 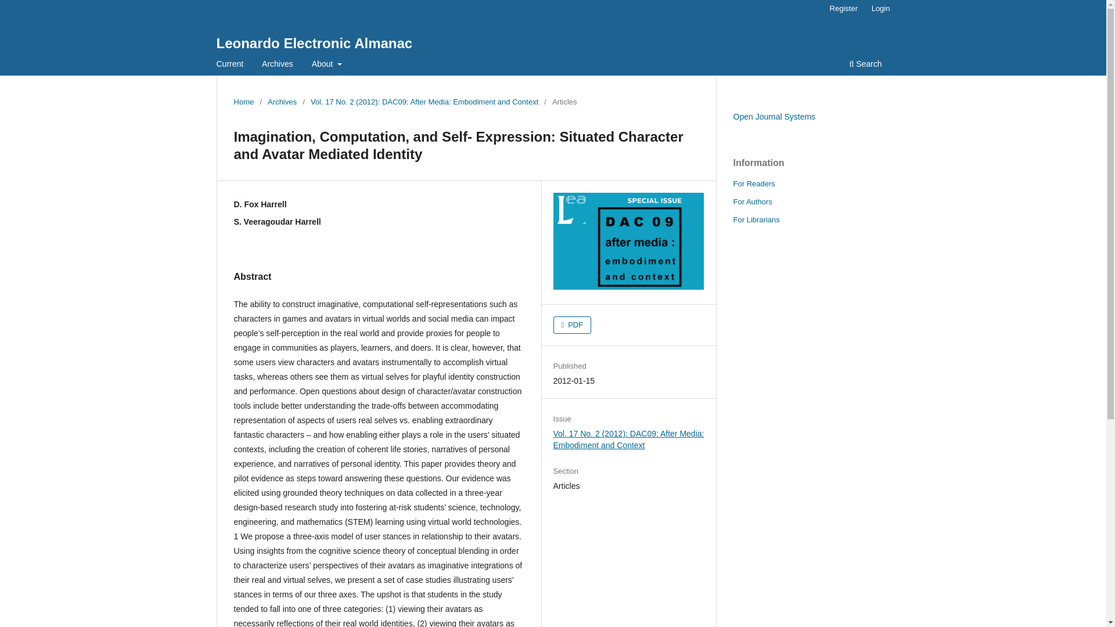 What do you see at coordinates (282, 102) in the screenshot?
I see `Archives` at bounding box center [282, 102].